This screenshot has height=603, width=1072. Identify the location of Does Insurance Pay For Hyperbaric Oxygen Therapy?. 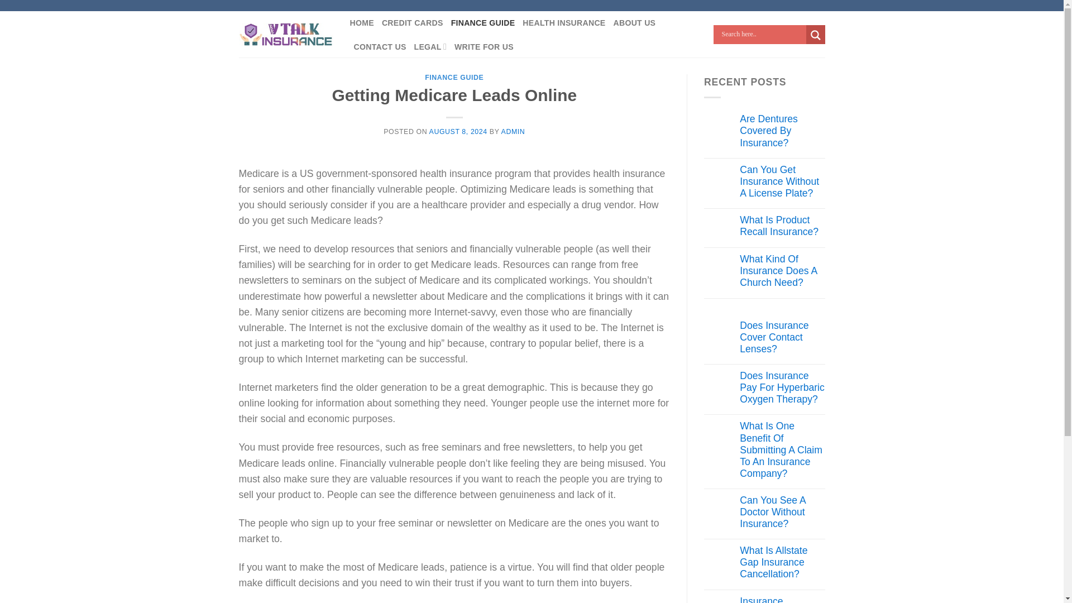
(782, 387).